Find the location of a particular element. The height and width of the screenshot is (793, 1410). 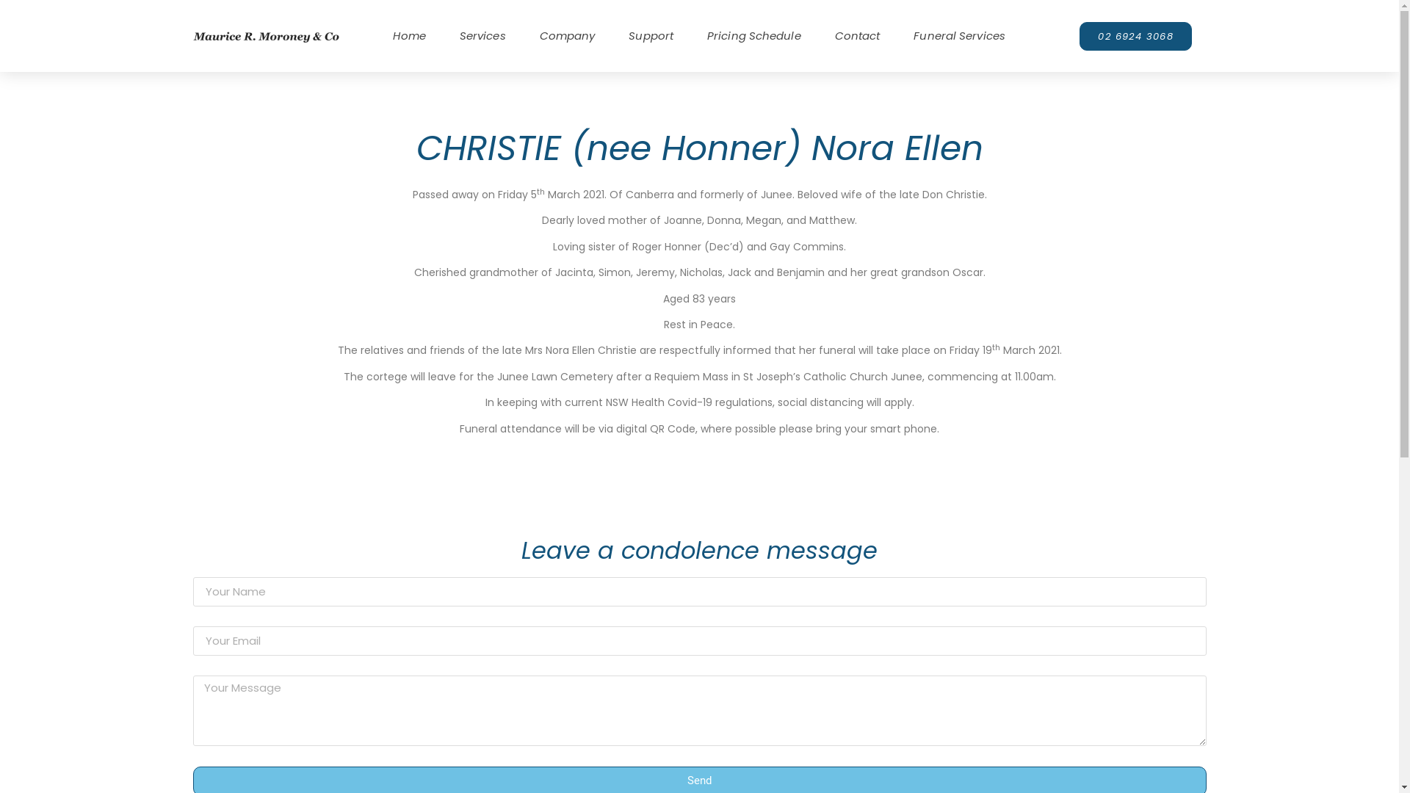

Support is located at coordinates (651, 36).